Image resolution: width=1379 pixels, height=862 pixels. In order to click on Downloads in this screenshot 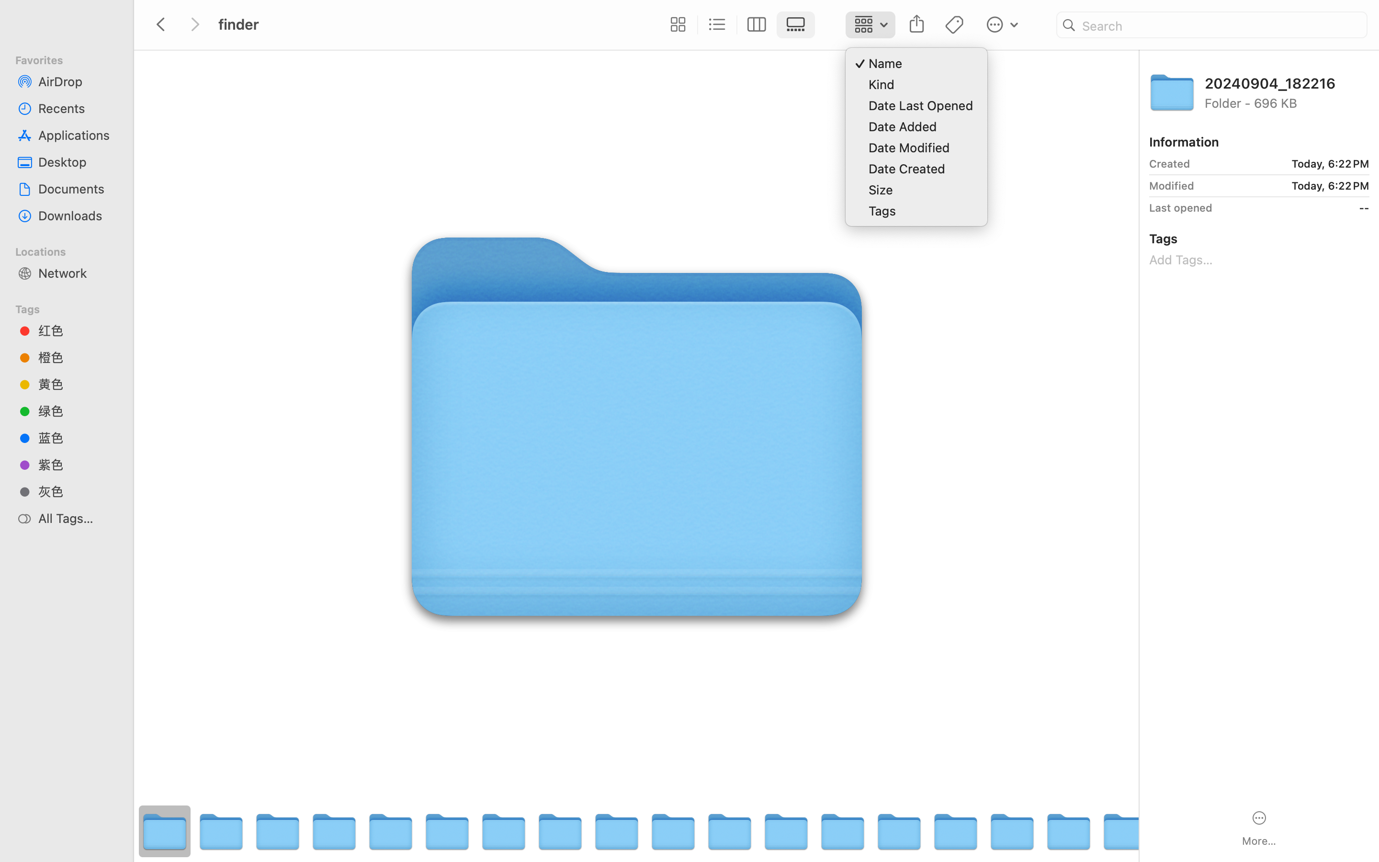, I will do `click(77, 215)`.